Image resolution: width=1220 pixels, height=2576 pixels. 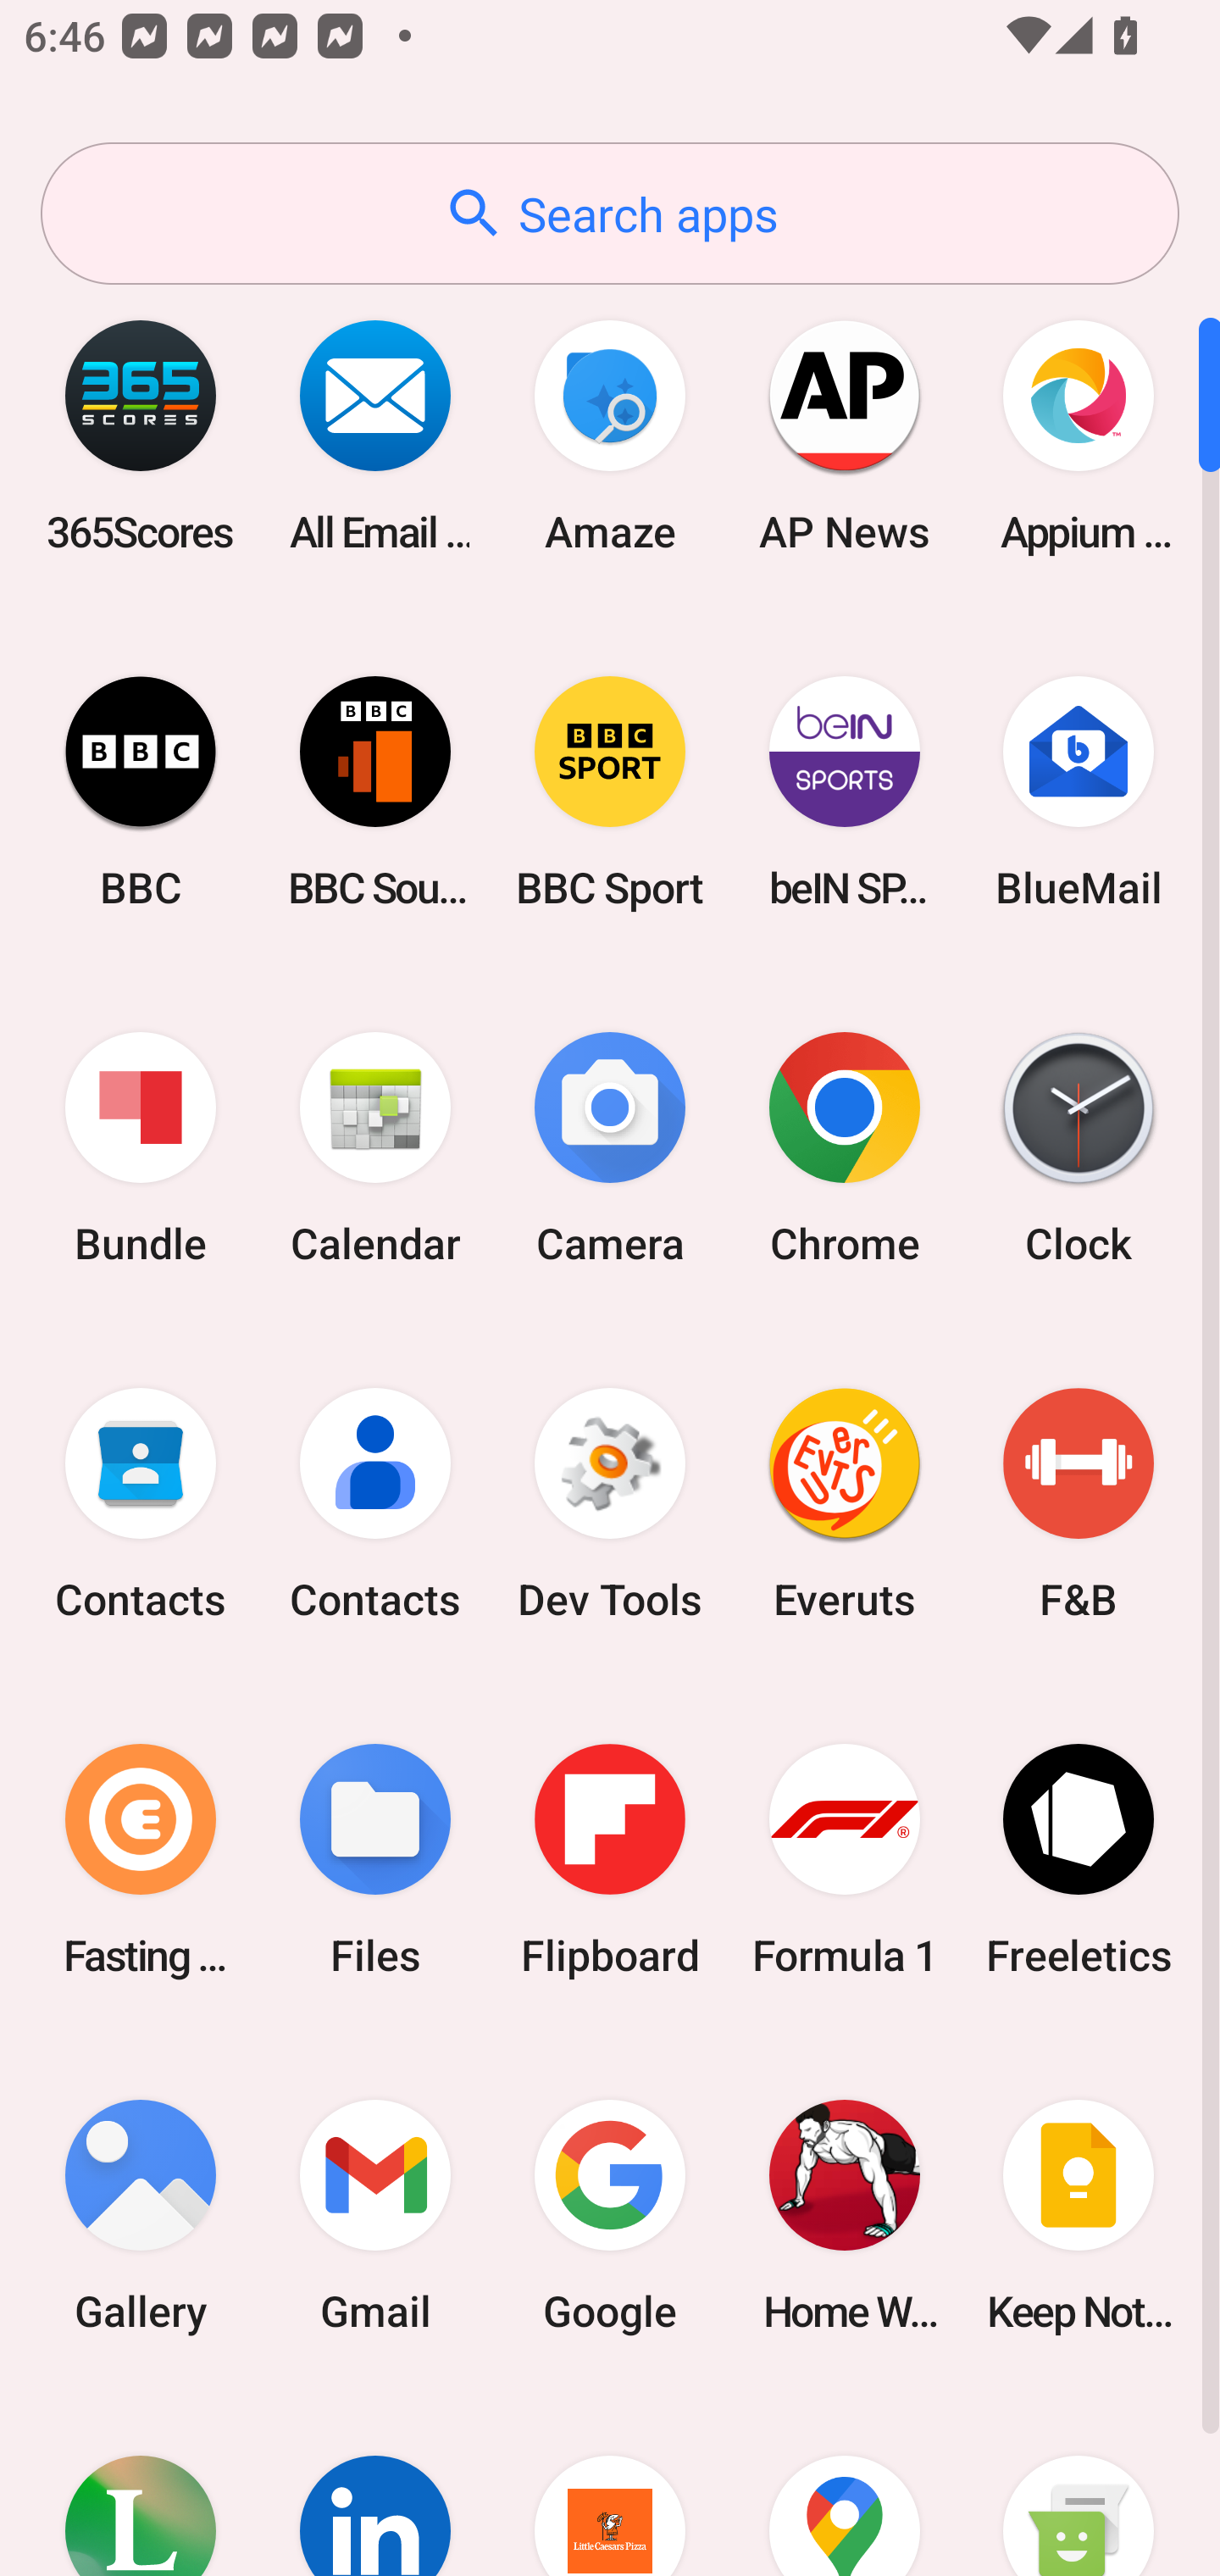 I want to click on Formula 1, so click(x=844, y=1859).